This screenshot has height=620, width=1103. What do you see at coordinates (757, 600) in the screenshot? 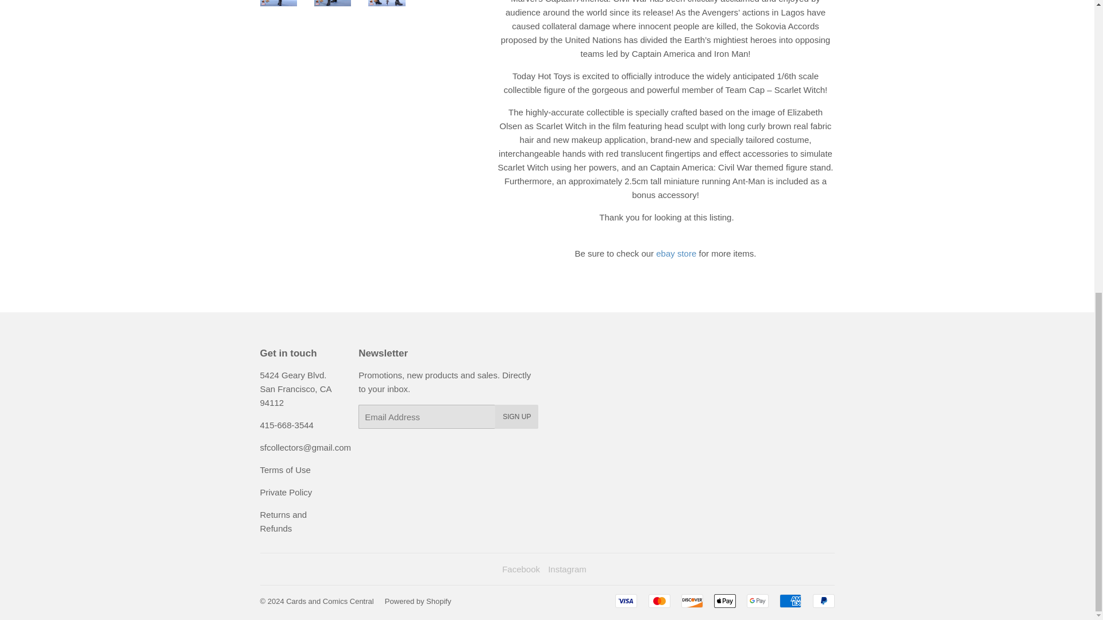
I see `Google Pay` at bounding box center [757, 600].